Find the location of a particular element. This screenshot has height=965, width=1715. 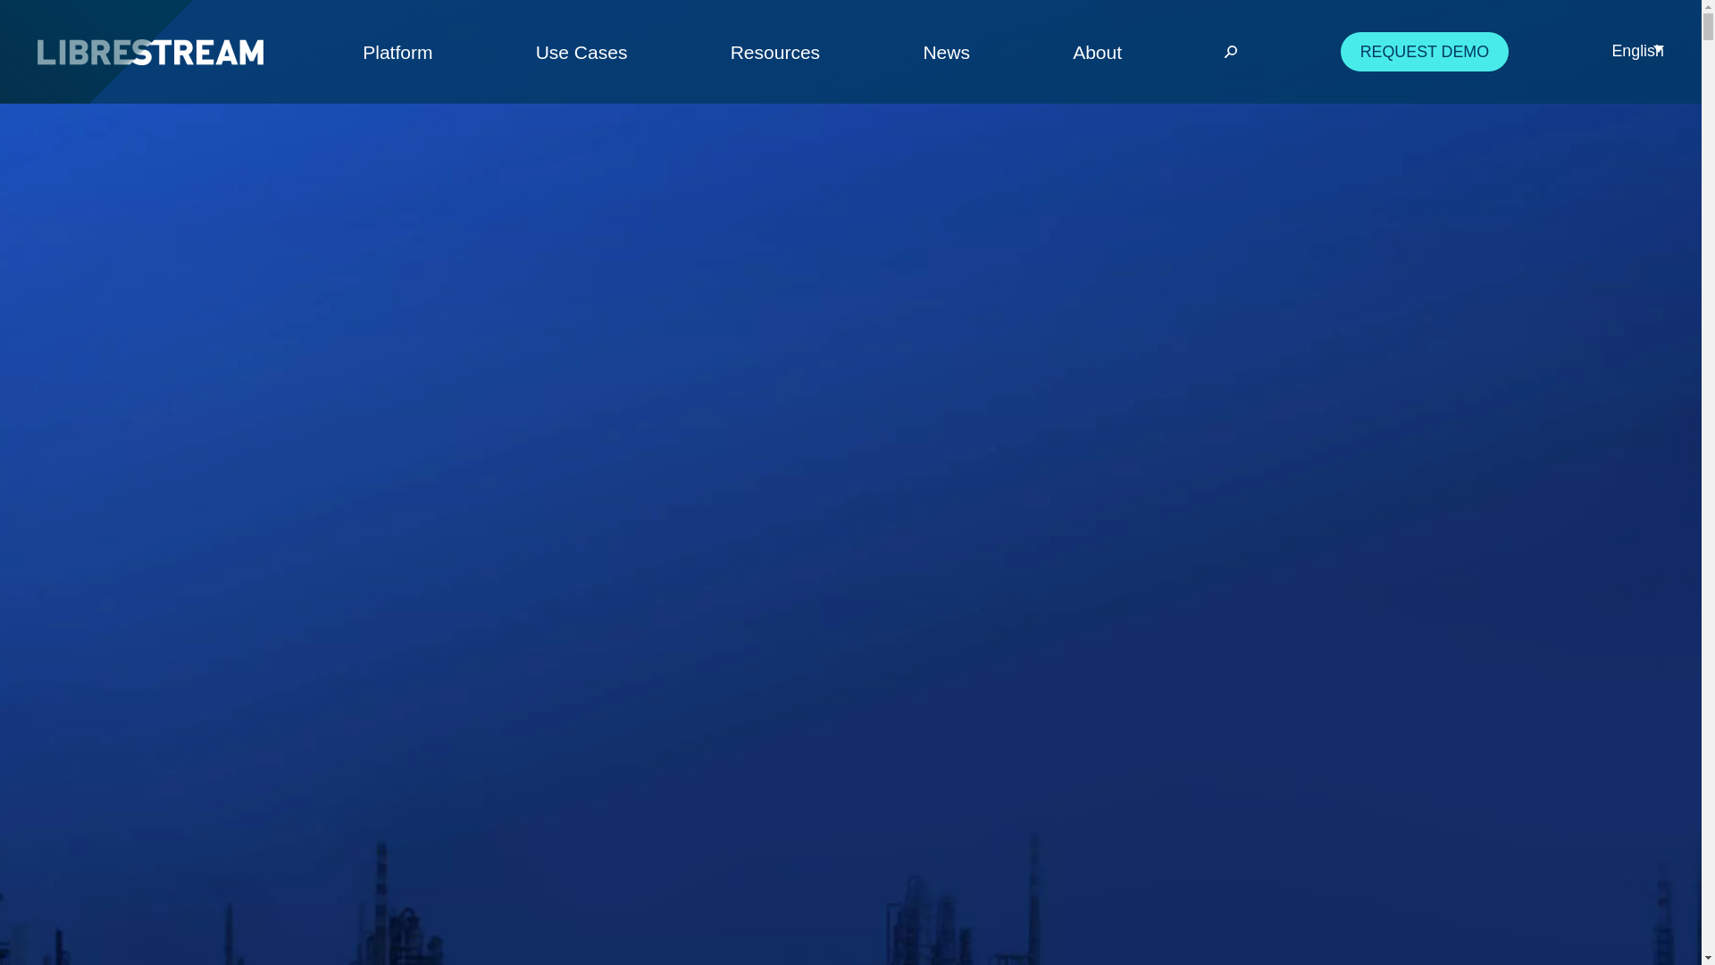

Search is located at coordinates (1199, 52).